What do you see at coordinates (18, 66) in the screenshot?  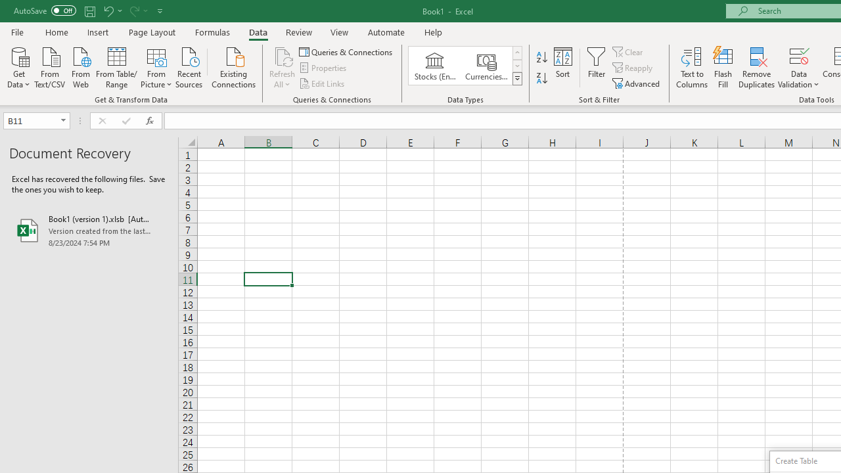 I see `Get Data` at bounding box center [18, 66].